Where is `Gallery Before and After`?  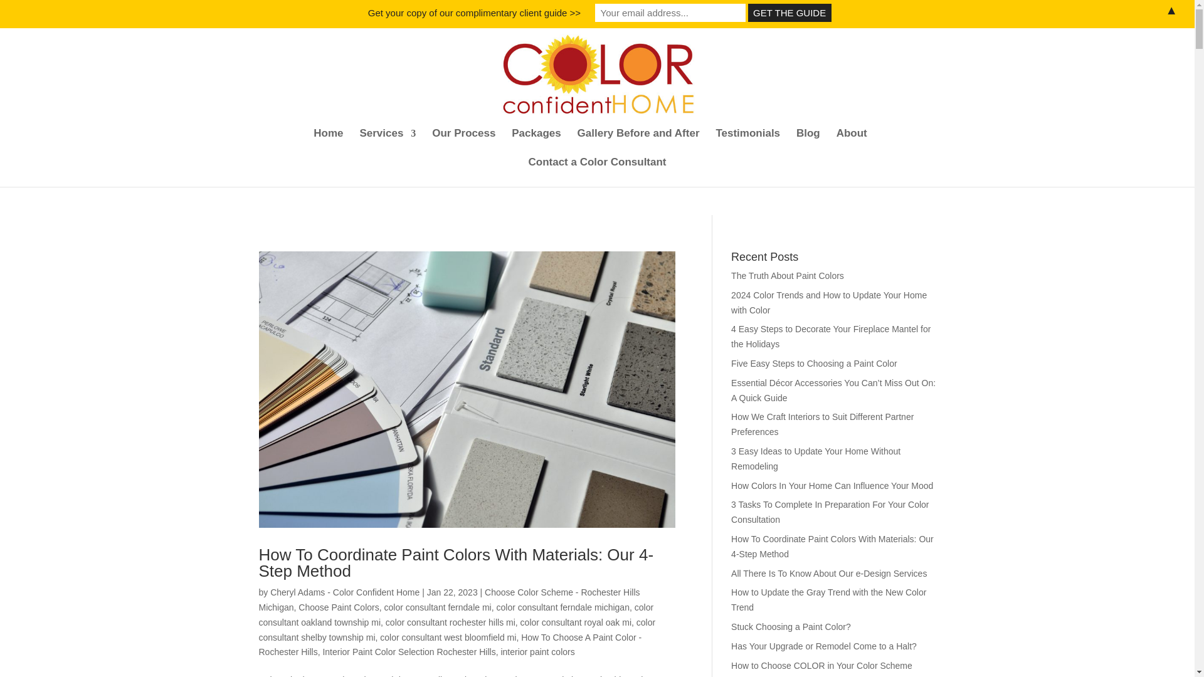
Gallery Before and After is located at coordinates (638, 143).